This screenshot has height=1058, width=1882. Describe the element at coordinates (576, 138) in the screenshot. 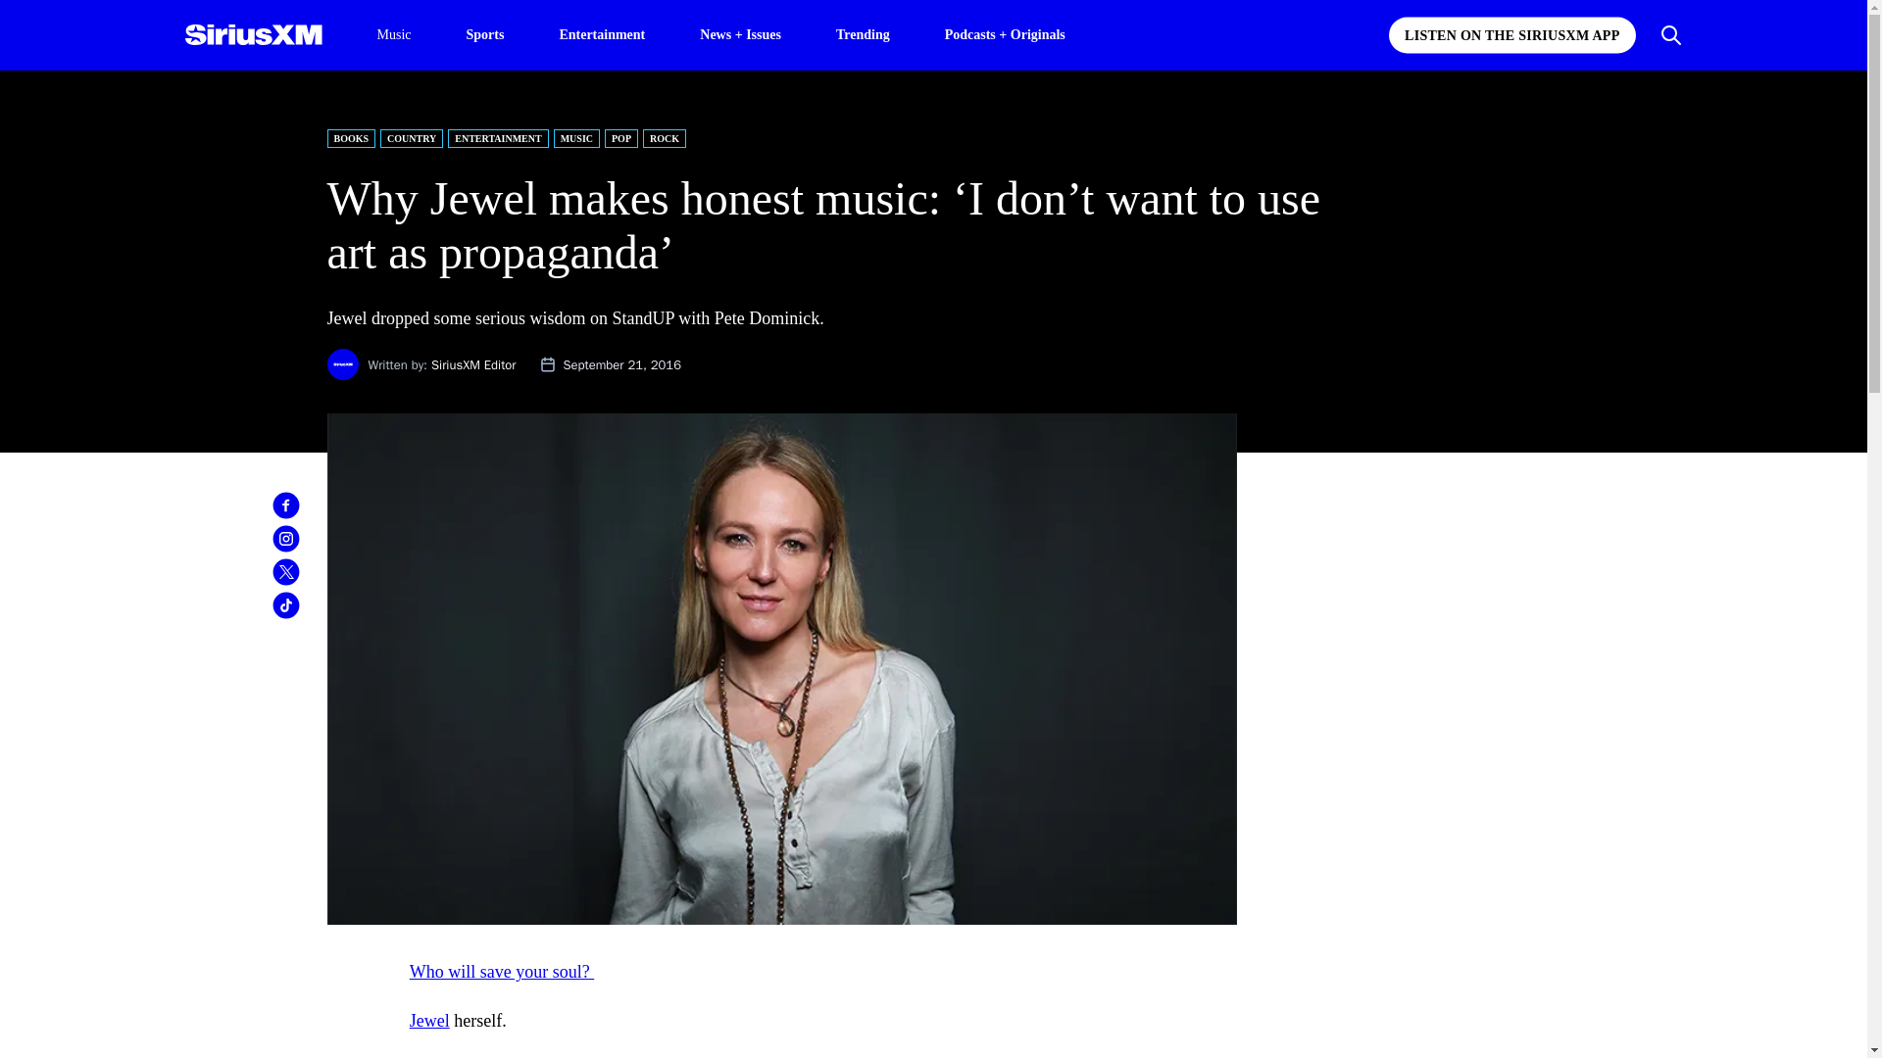

I see `MUSIC` at that location.